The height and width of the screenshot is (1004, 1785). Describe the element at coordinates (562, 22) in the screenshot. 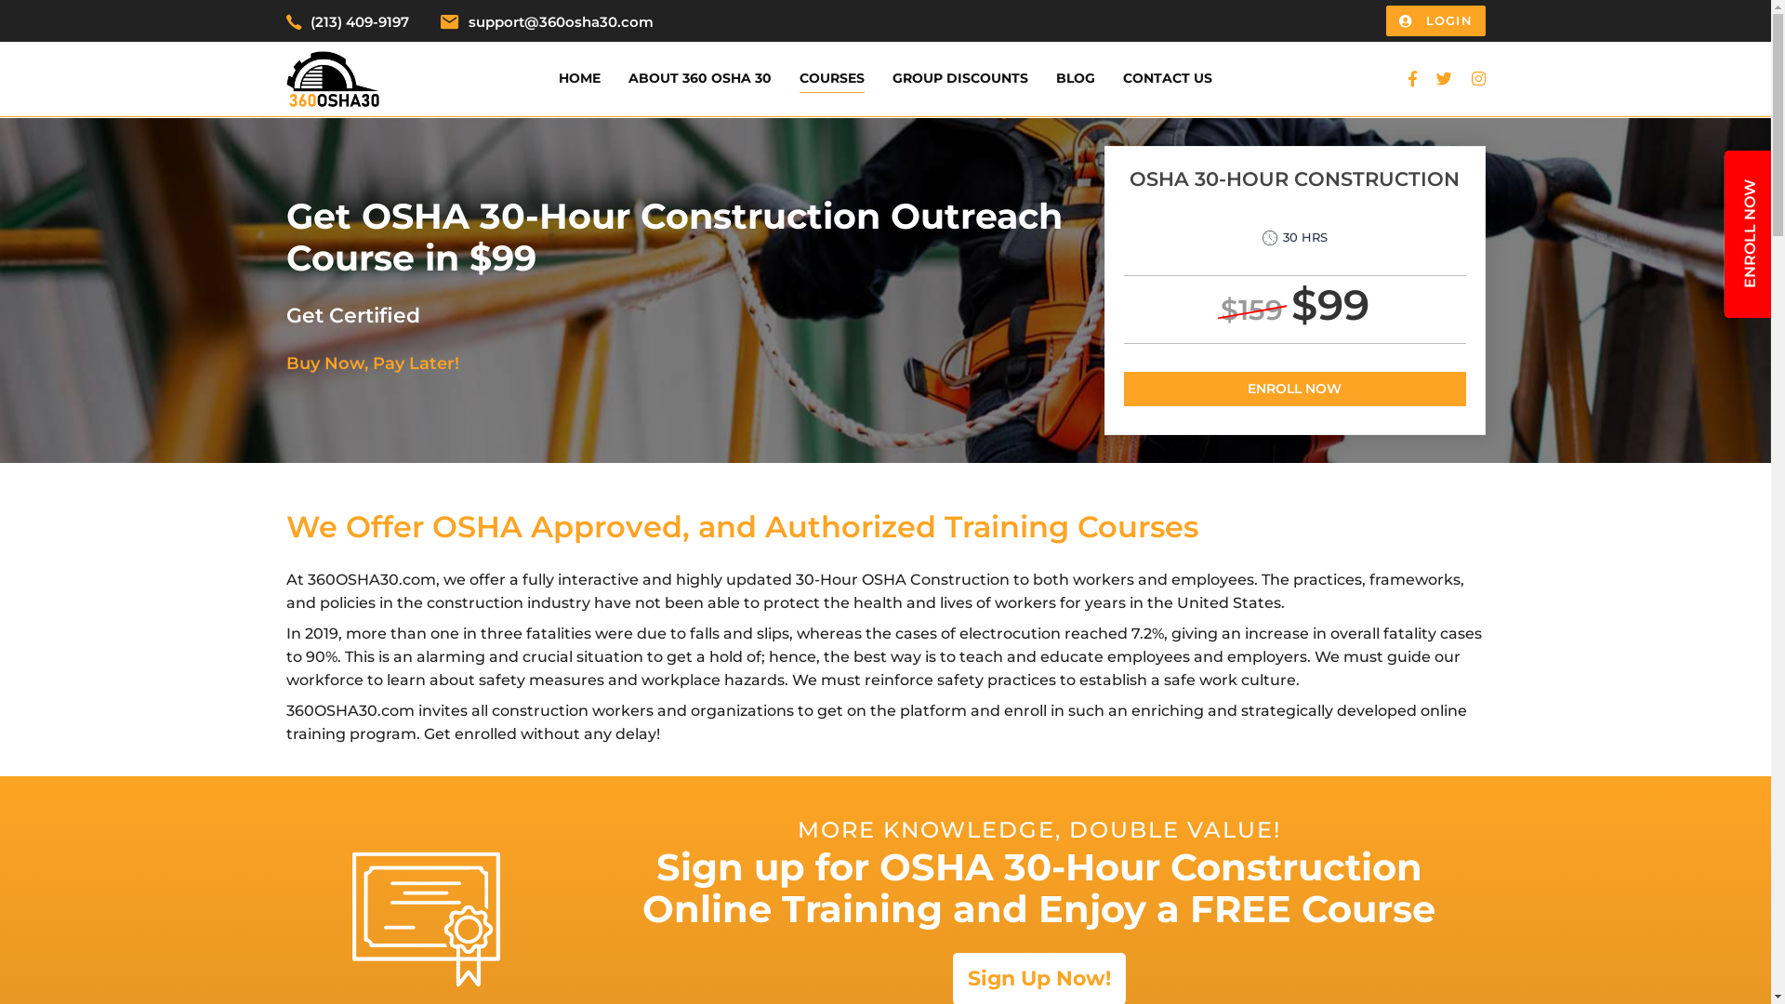

I see `support@360osha30.com` at that location.